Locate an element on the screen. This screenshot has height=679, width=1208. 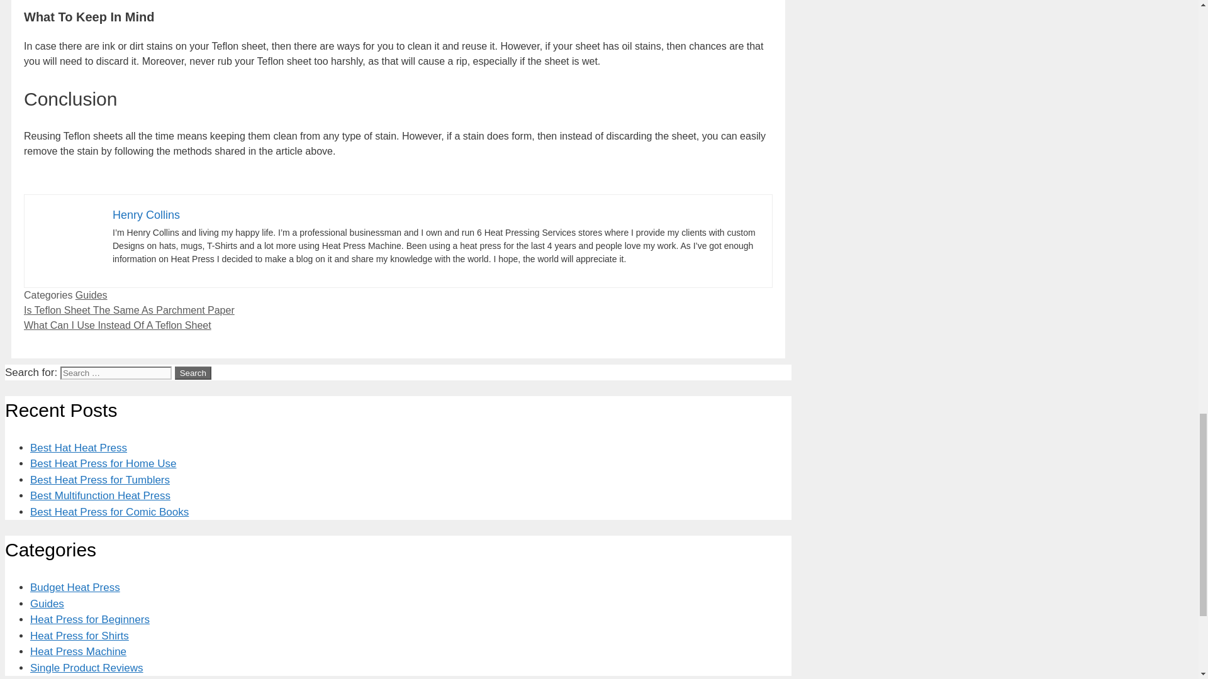
Henry Collins is located at coordinates (146, 215).